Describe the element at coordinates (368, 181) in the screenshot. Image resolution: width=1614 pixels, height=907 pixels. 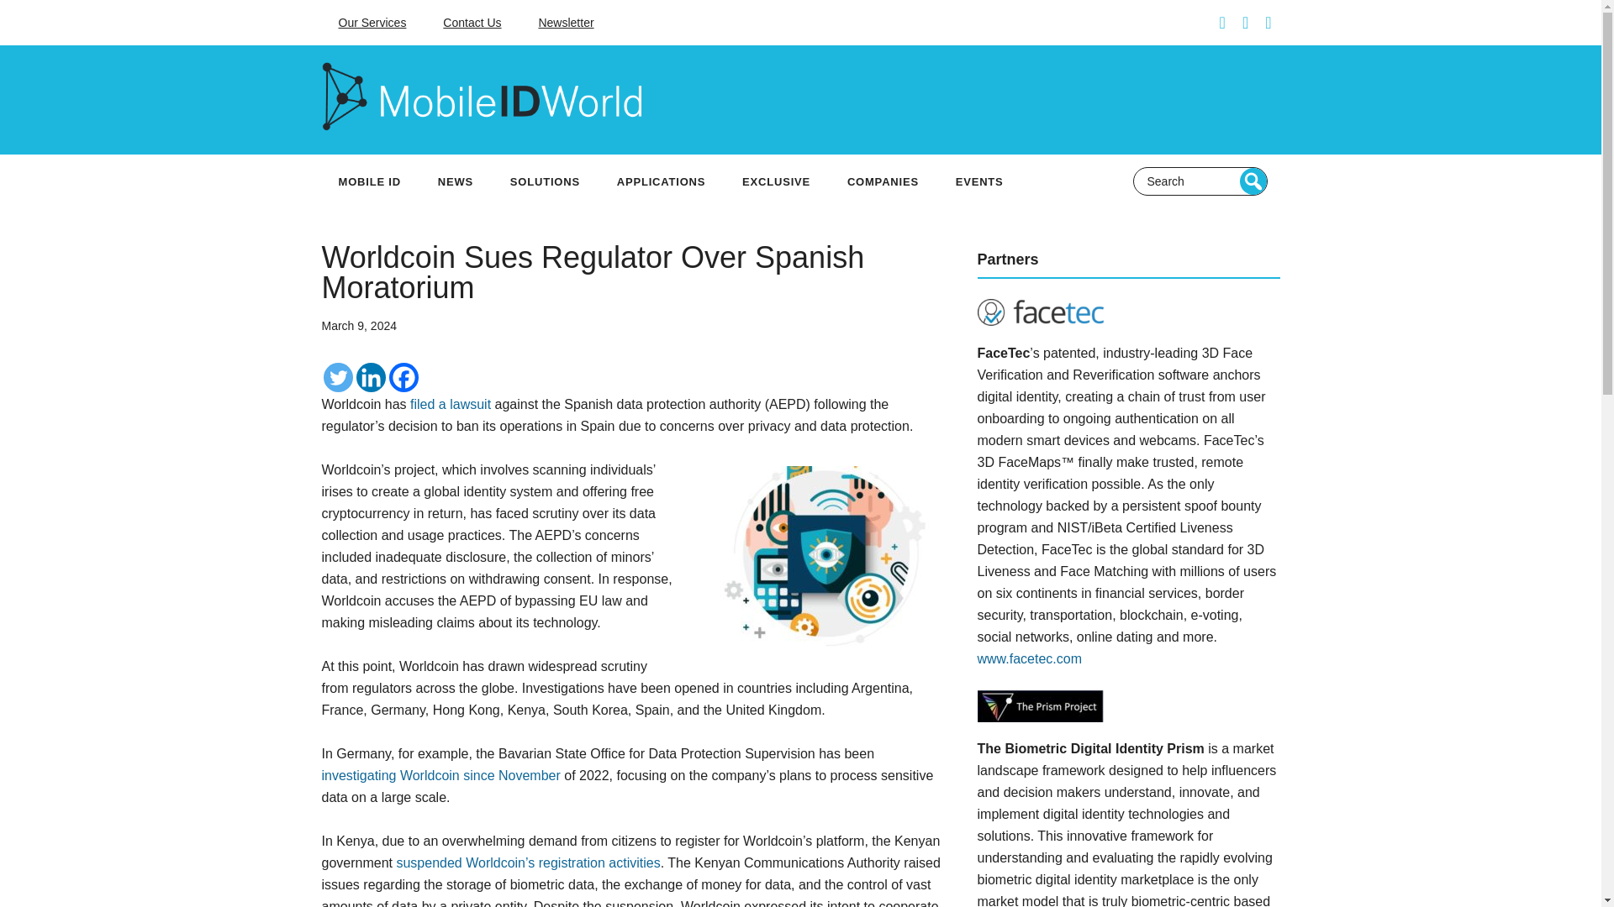
I see `MOBILE ID` at that location.